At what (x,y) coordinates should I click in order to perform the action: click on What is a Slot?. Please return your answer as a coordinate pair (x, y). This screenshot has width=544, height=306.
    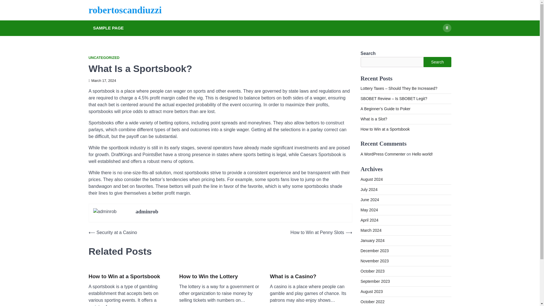
    Looking at the image, I should click on (373, 119).